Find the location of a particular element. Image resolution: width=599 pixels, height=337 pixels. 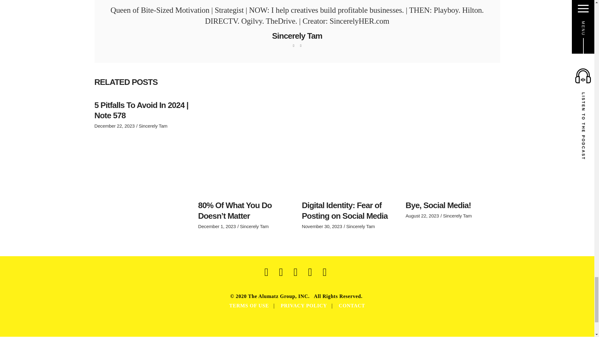

Bye, Social Media! is located at coordinates (438, 205).